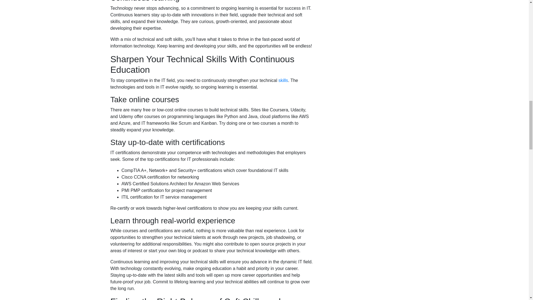 Image resolution: width=533 pixels, height=300 pixels. Describe the element at coordinates (283, 80) in the screenshot. I see `skills` at that location.